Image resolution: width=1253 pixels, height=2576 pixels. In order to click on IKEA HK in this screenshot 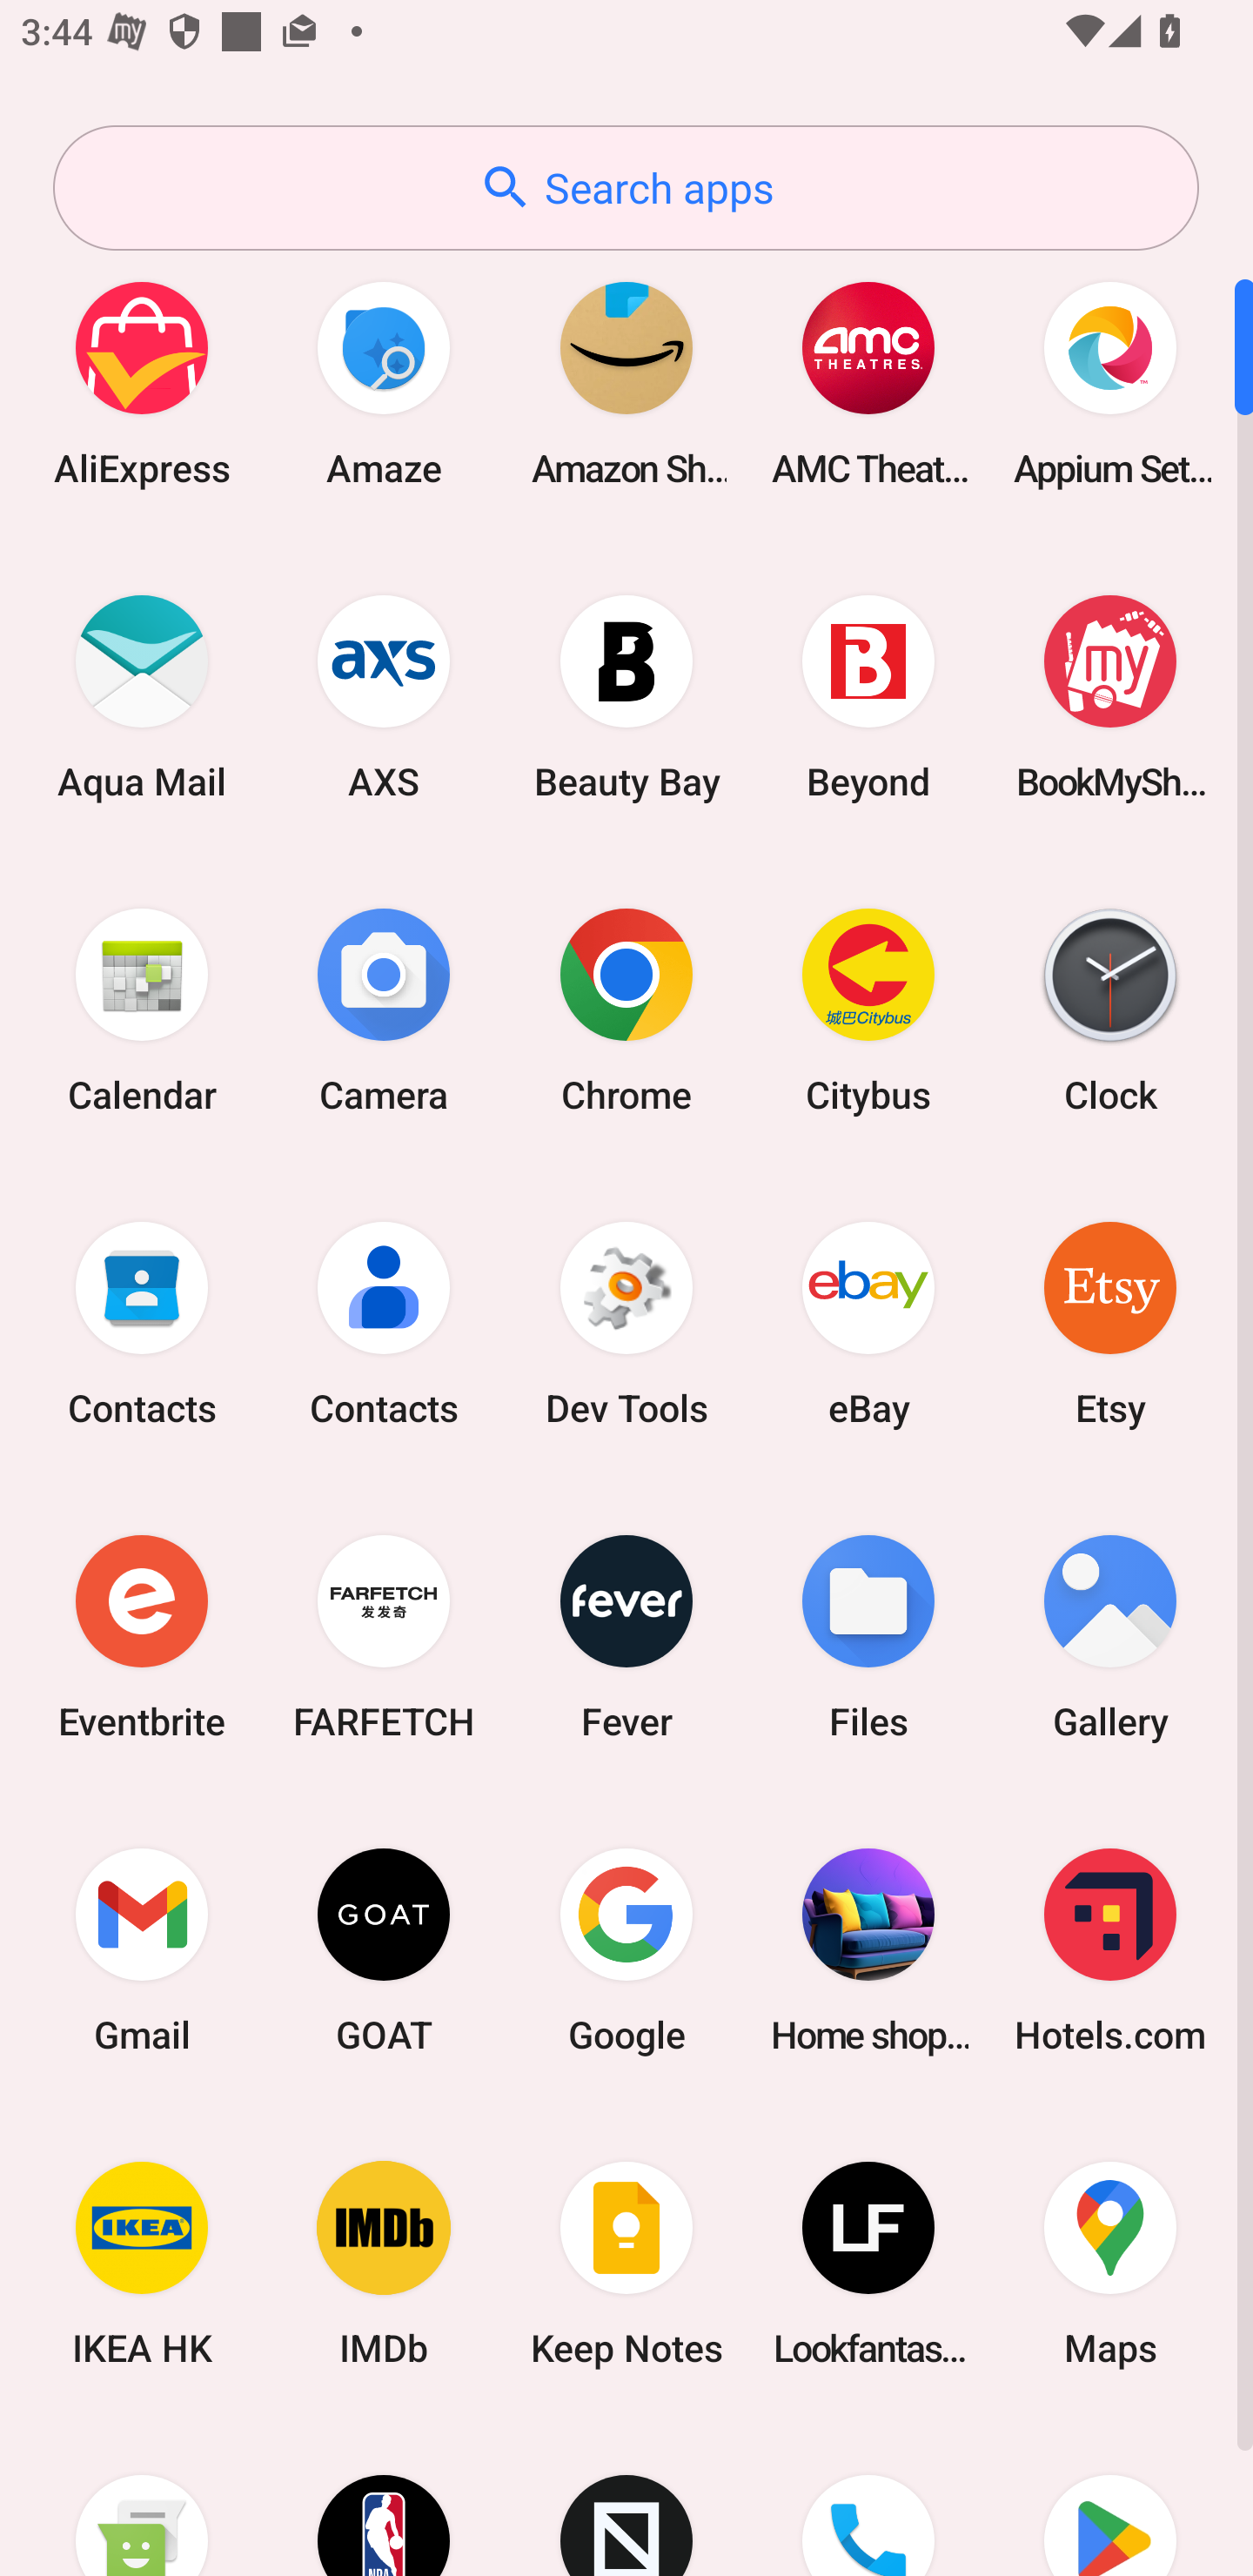, I will do `click(142, 2264)`.